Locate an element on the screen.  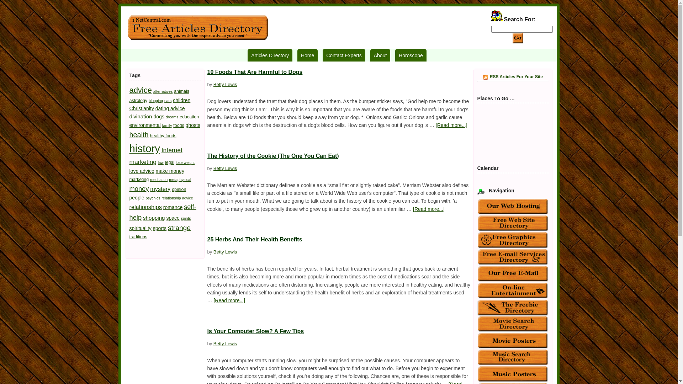
self-help is located at coordinates (163, 212).